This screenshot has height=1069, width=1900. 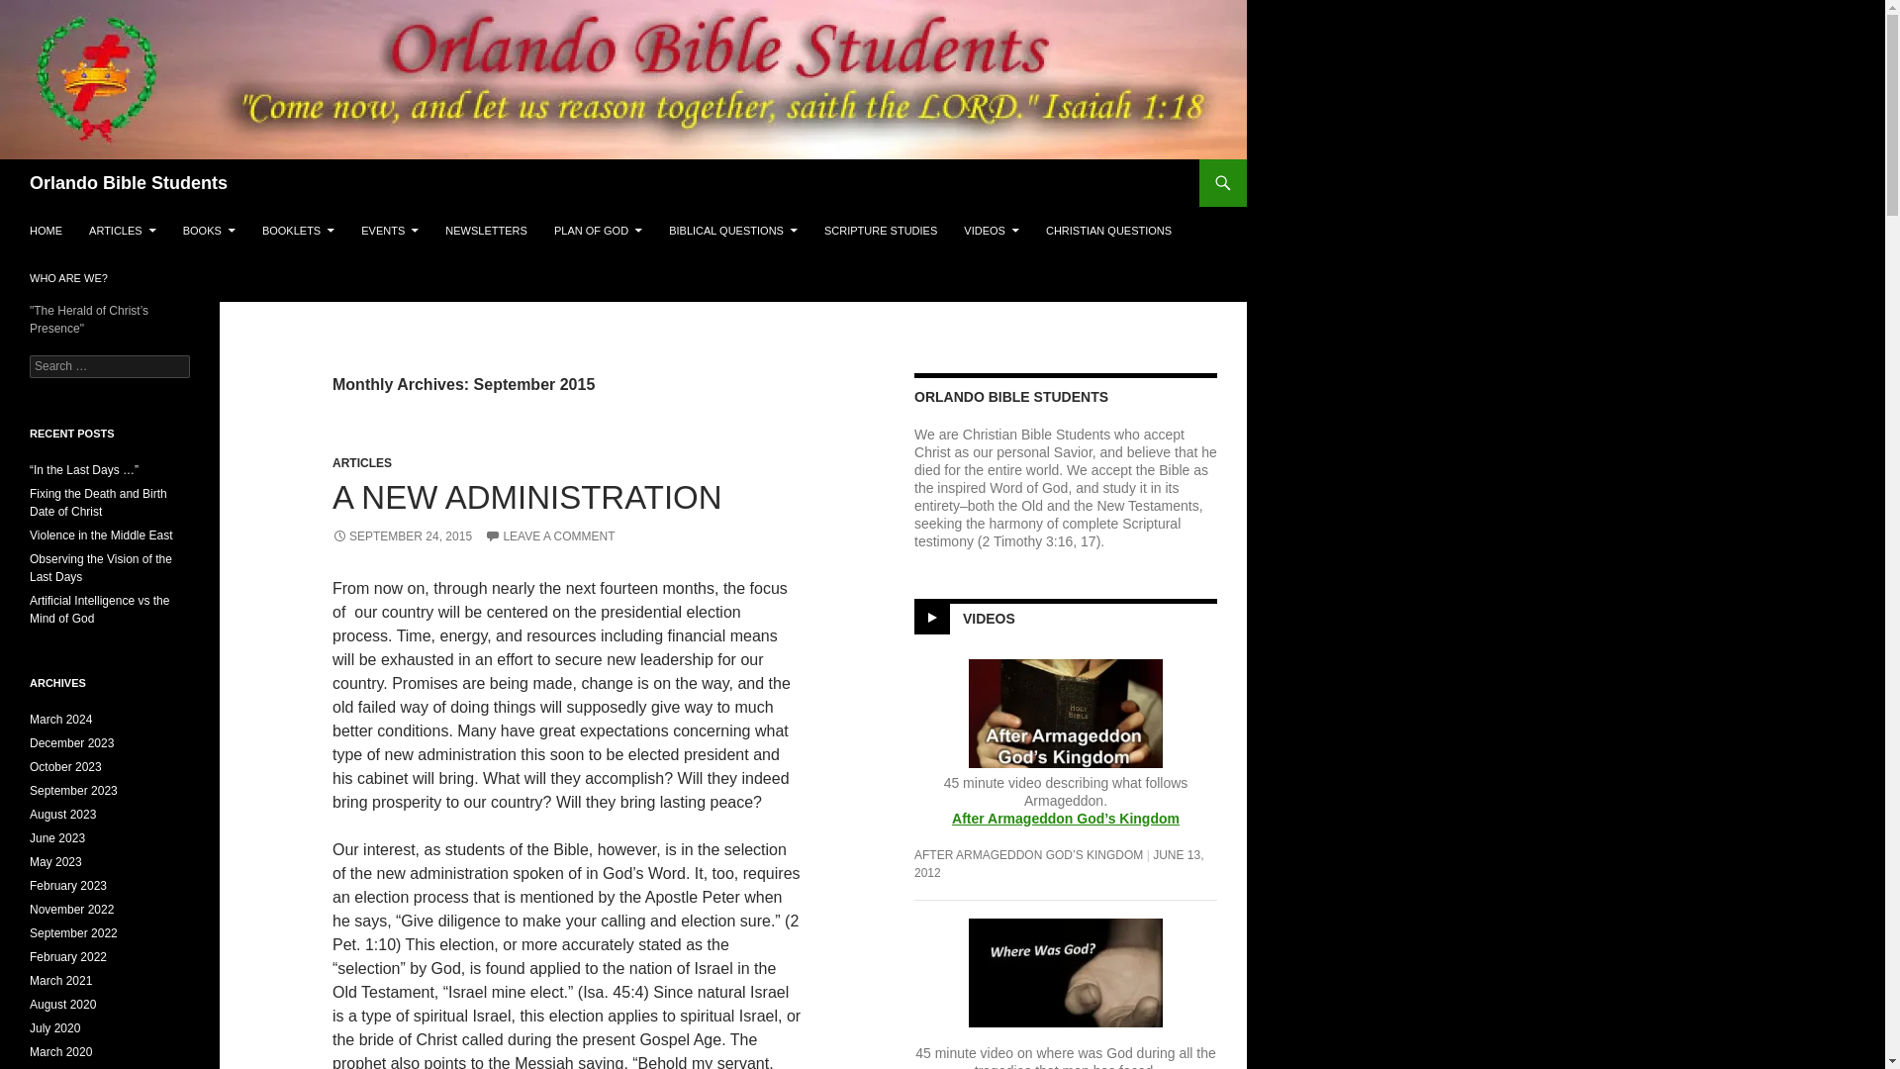 I want to click on BOOKS, so click(x=208, y=231).